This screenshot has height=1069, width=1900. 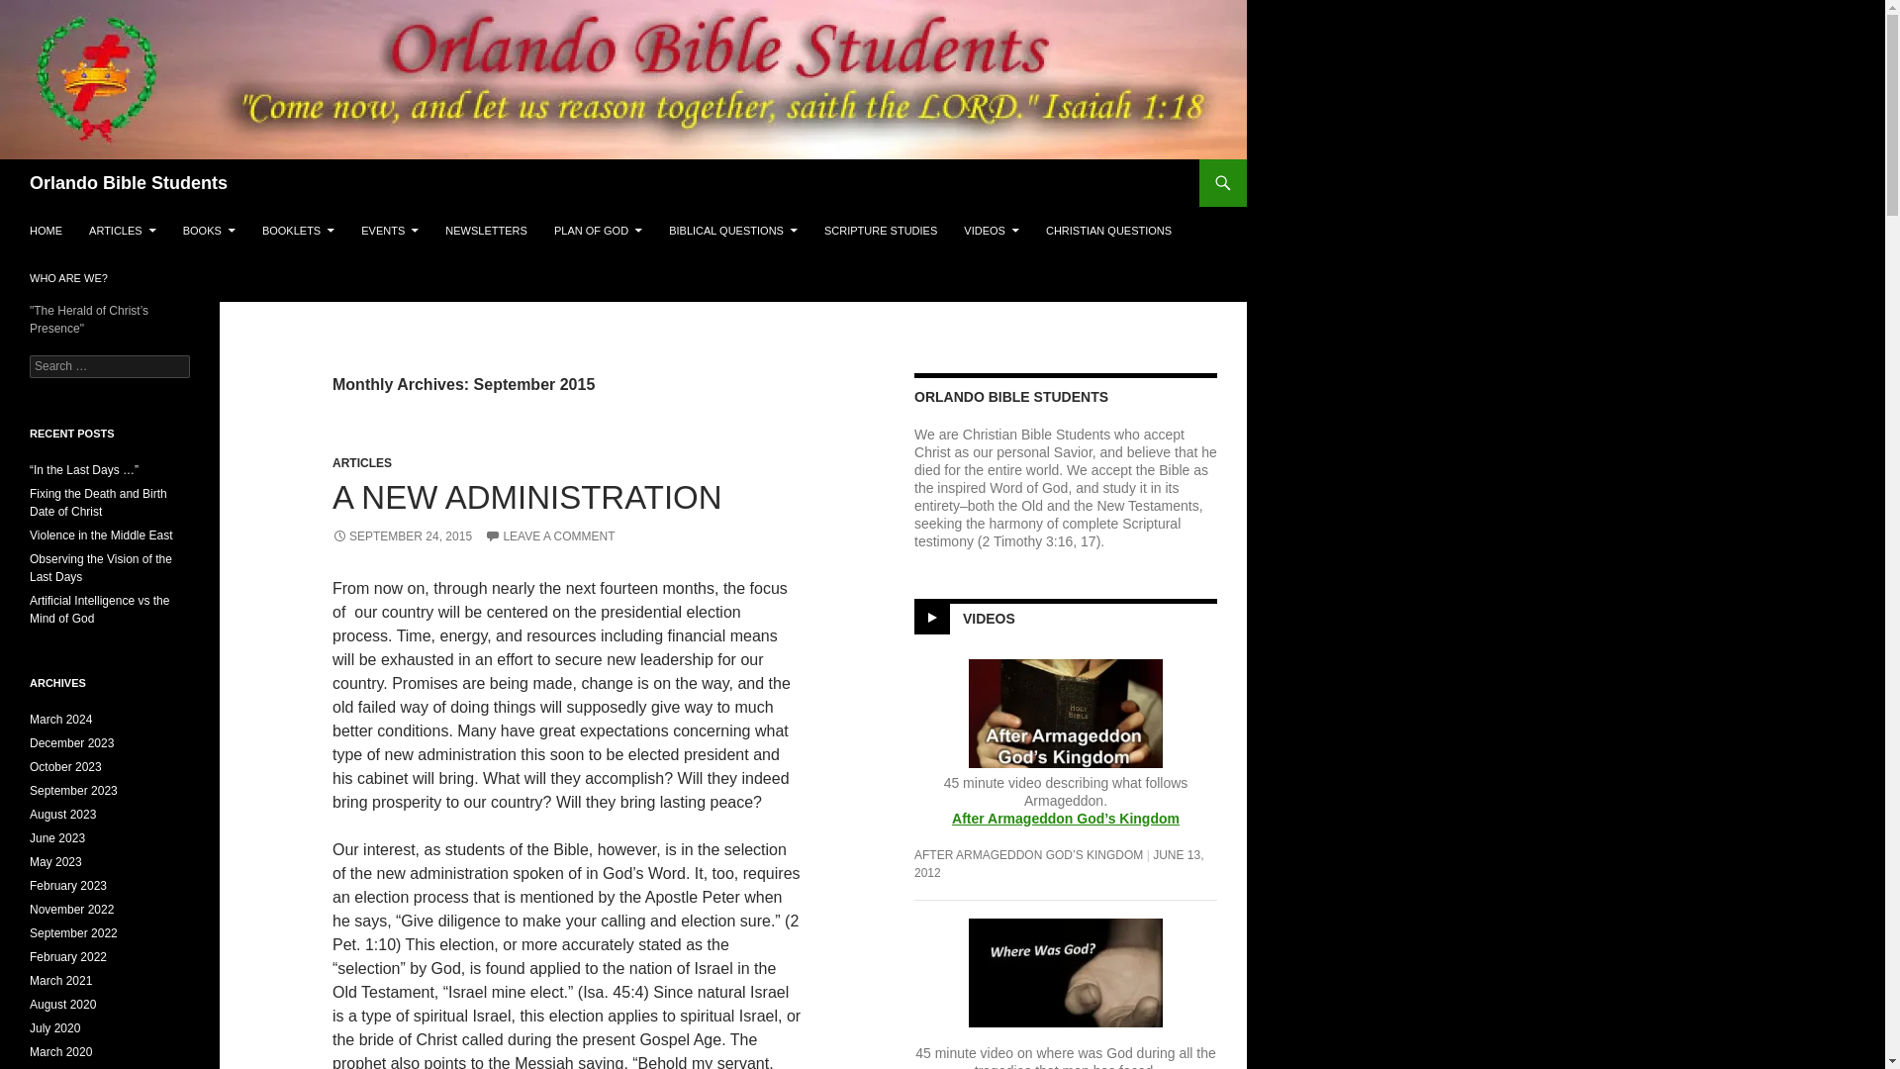 I want to click on BOOKS, so click(x=208, y=231).